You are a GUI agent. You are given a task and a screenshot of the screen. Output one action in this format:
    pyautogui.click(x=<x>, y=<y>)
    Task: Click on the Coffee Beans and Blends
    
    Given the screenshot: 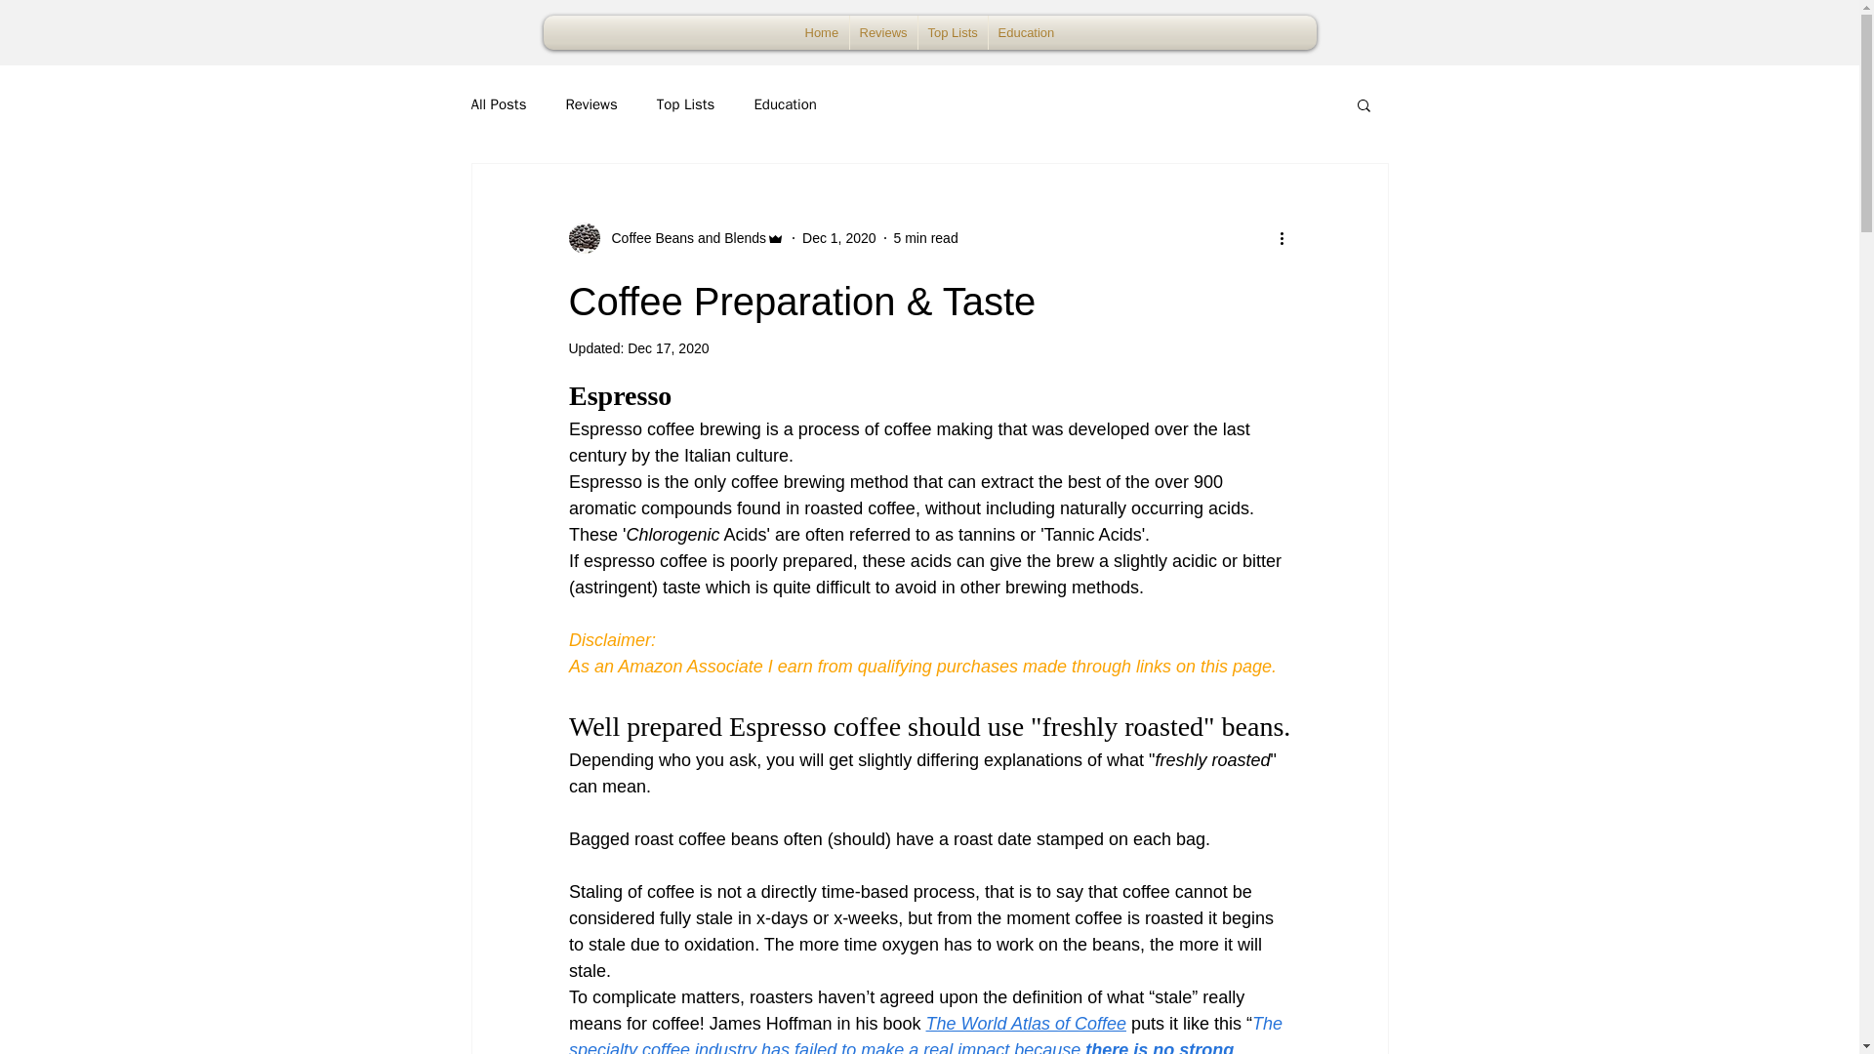 What is the action you would take?
    pyautogui.click(x=683, y=238)
    